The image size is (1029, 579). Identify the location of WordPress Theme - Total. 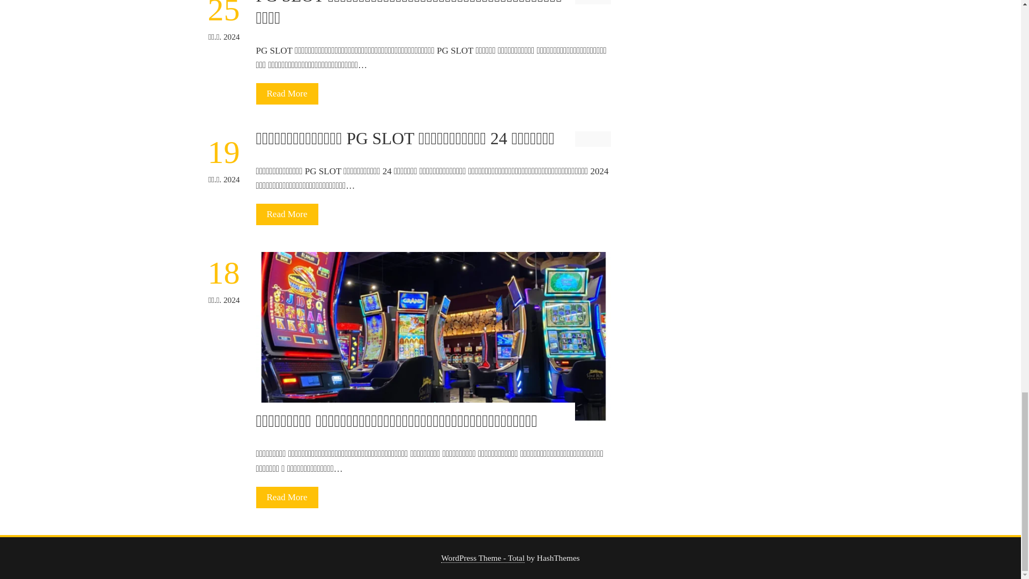
(483, 558).